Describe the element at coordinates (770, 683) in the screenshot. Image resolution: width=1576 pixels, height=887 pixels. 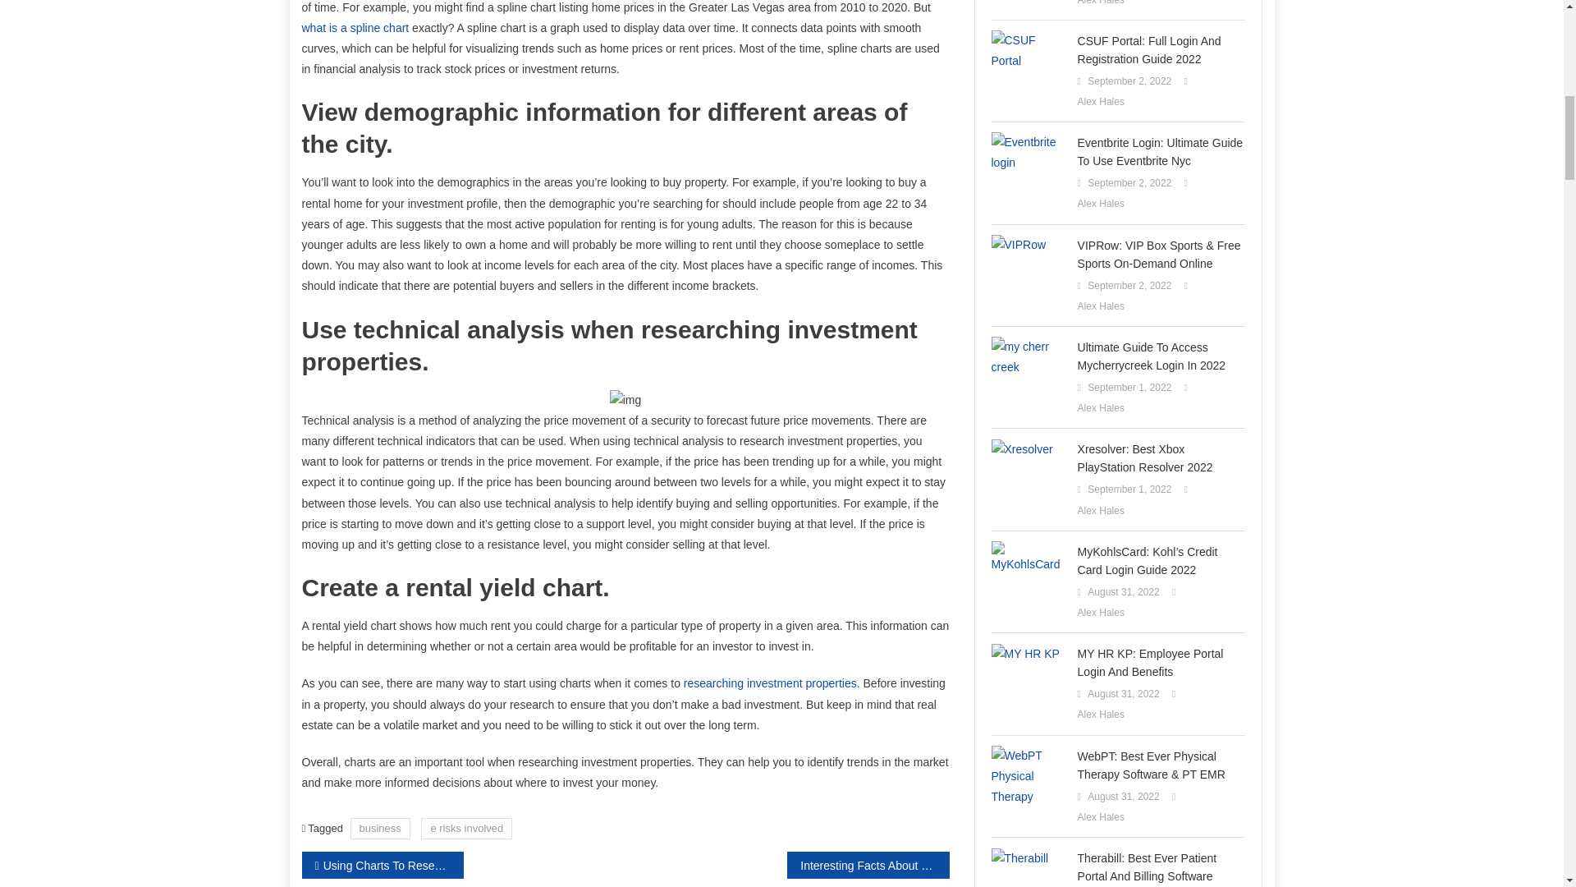
I see `researching investment properties` at that location.